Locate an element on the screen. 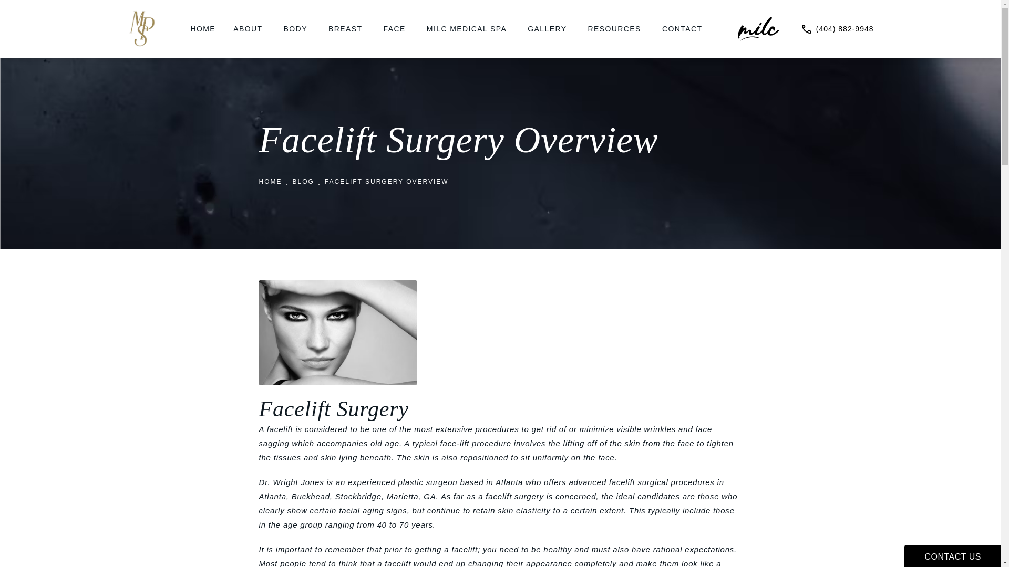 The height and width of the screenshot is (567, 1009). ABOUT is located at coordinates (249, 28).